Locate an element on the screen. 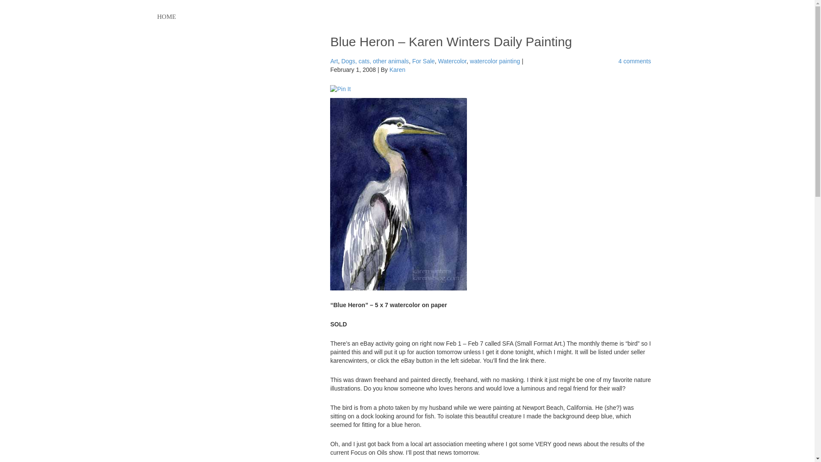 This screenshot has width=821, height=462. Posts by Karen is located at coordinates (397, 69).